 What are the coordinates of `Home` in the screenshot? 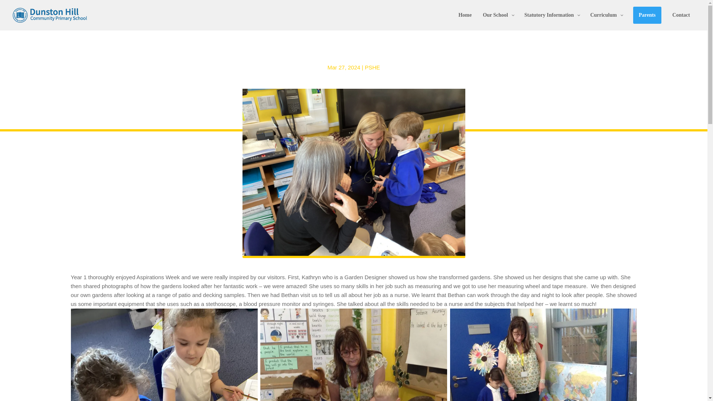 It's located at (465, 22).